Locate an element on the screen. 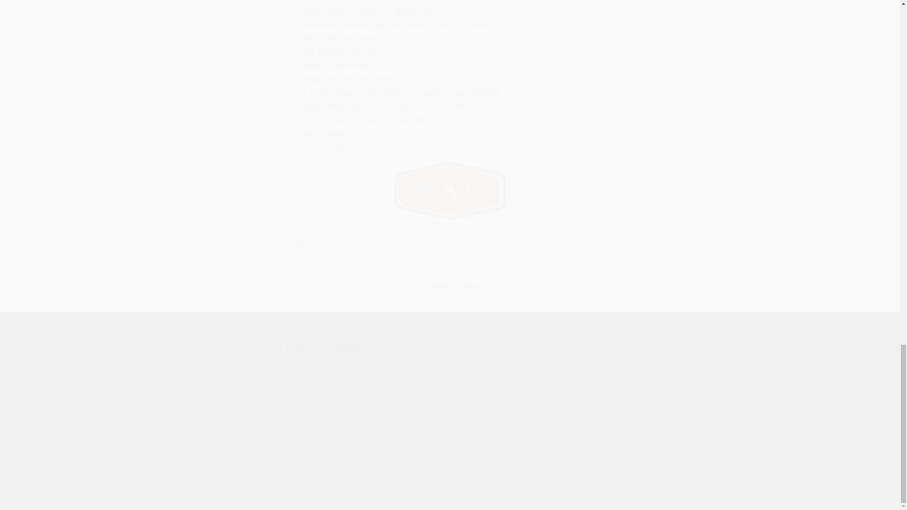  Post comment is located at coordinates (316, 491).